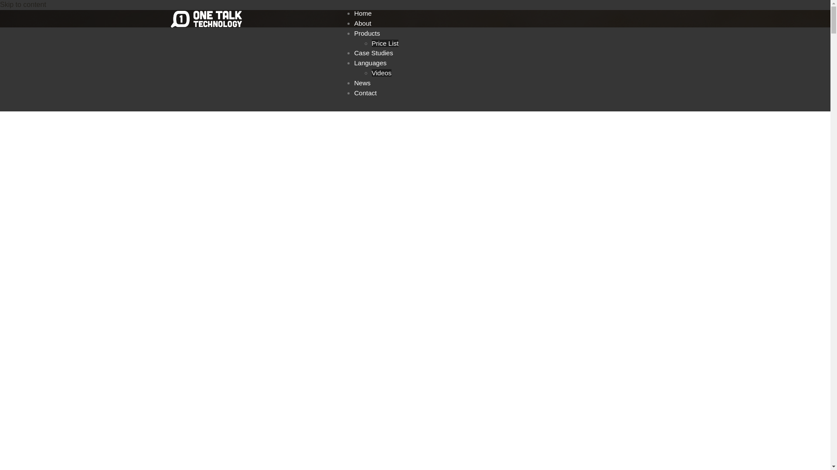 The width and height of the screenshot is (837, 470). Describe the element at coordinates (362, 83) in the screenshot. I see `News` at that location.